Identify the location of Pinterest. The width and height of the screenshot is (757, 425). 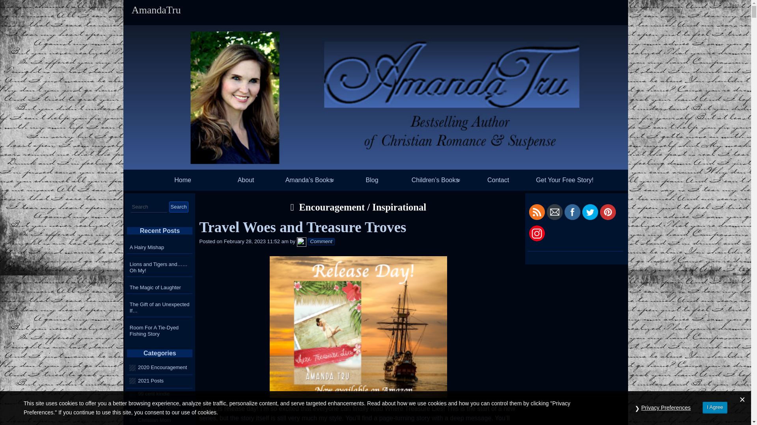
(608, 212).